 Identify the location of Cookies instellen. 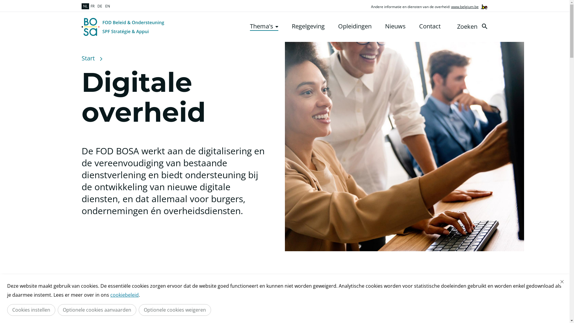
(31, 310).